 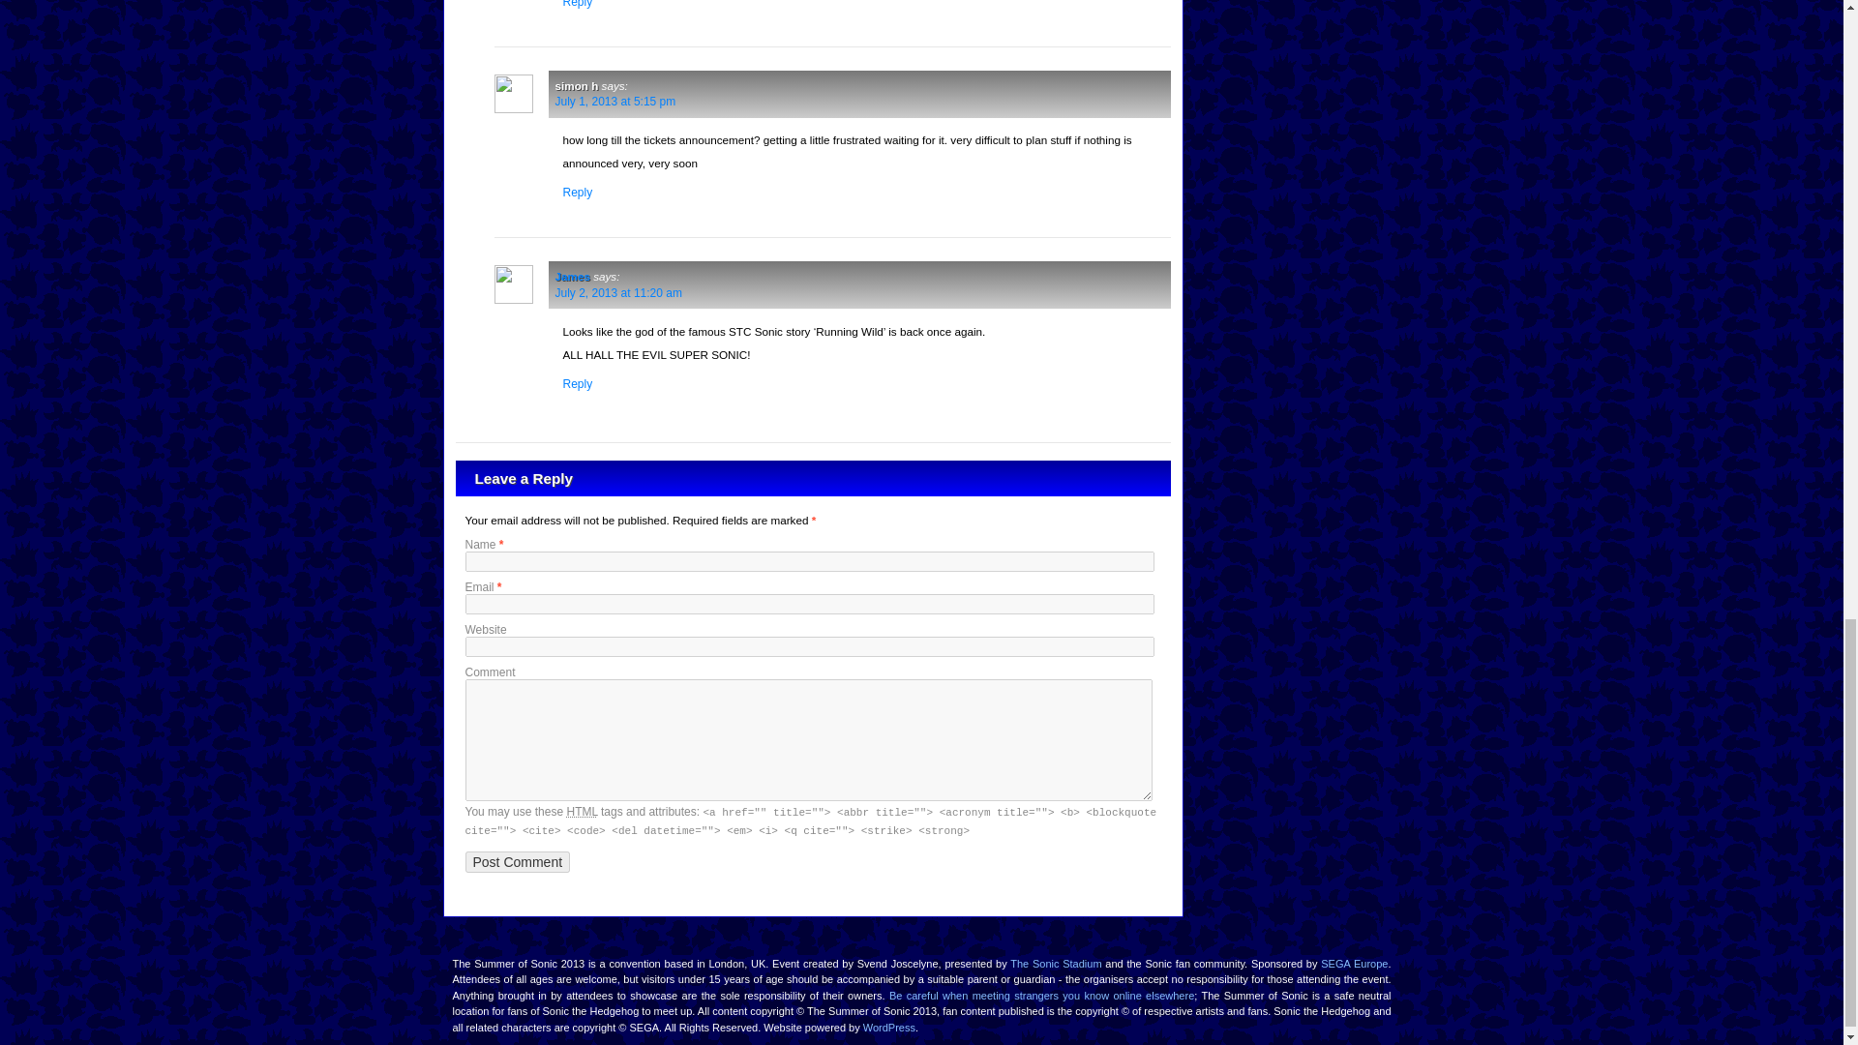 What do you see at coordinates (1355, 964) in the screenshot?
I see `SEGA Europe` at bounding box center [1355, 964].